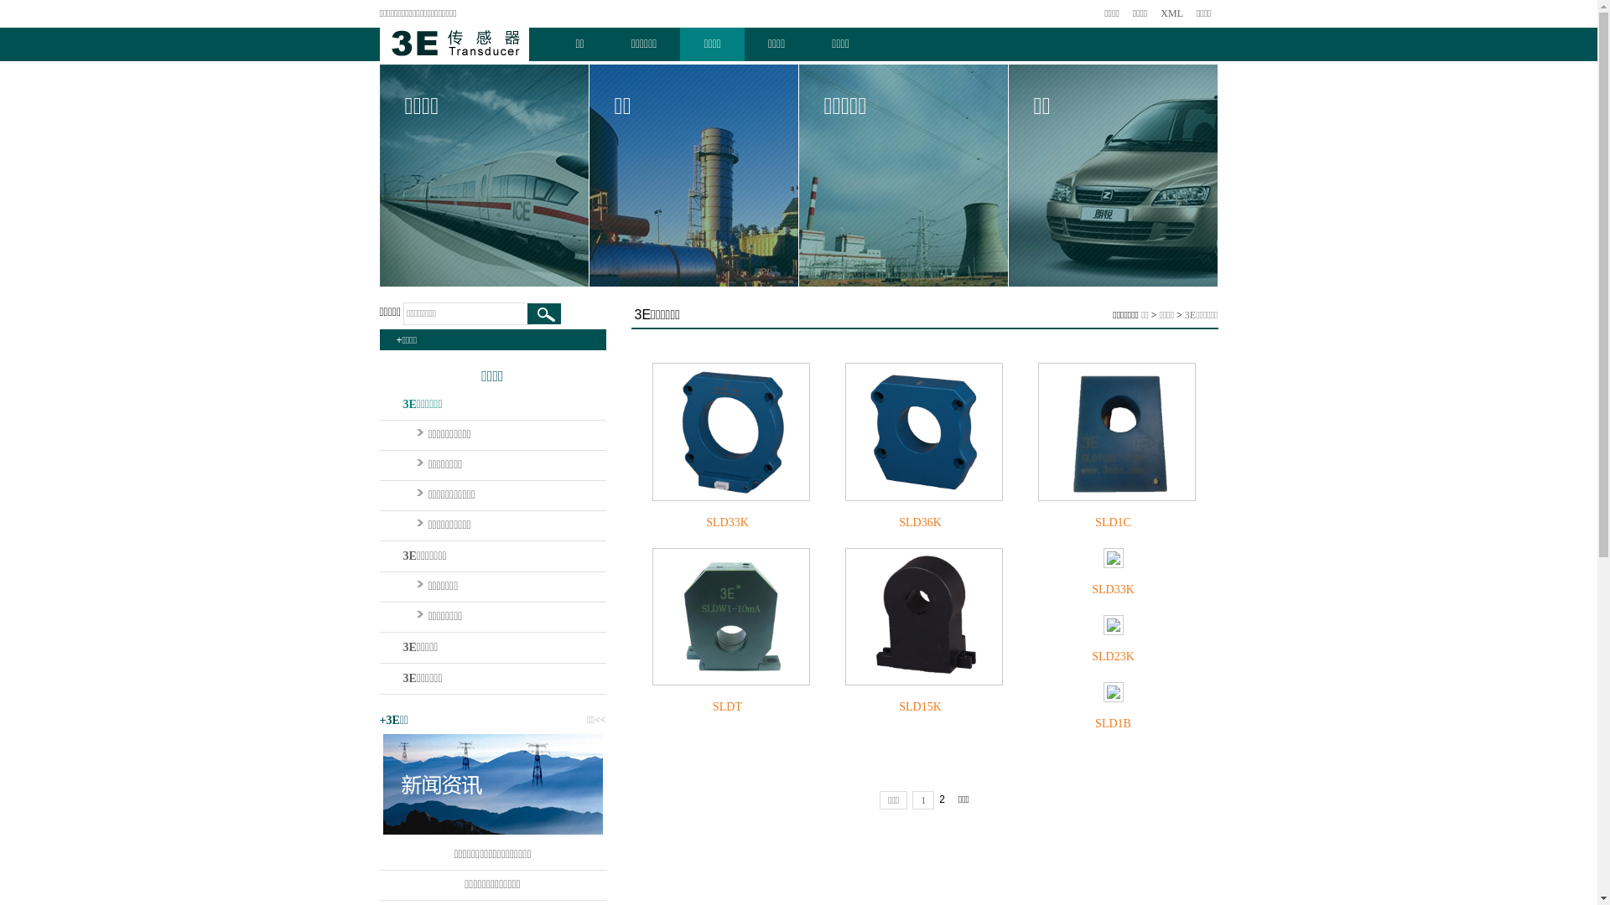 This screenshot has height=905, width=1610. Describe the element at coordinates (1114, 724) in the screenshot. I see `SLD1B` at that location.